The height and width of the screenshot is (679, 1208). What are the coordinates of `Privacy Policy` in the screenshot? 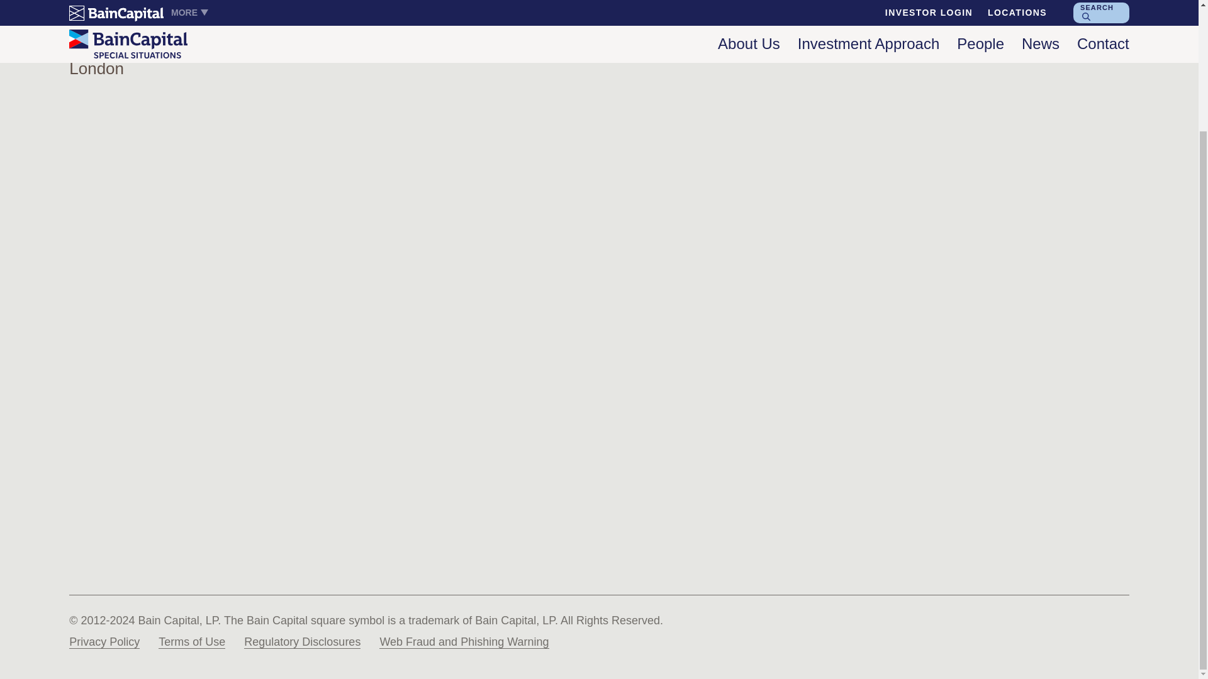 It's located at (104, 642).